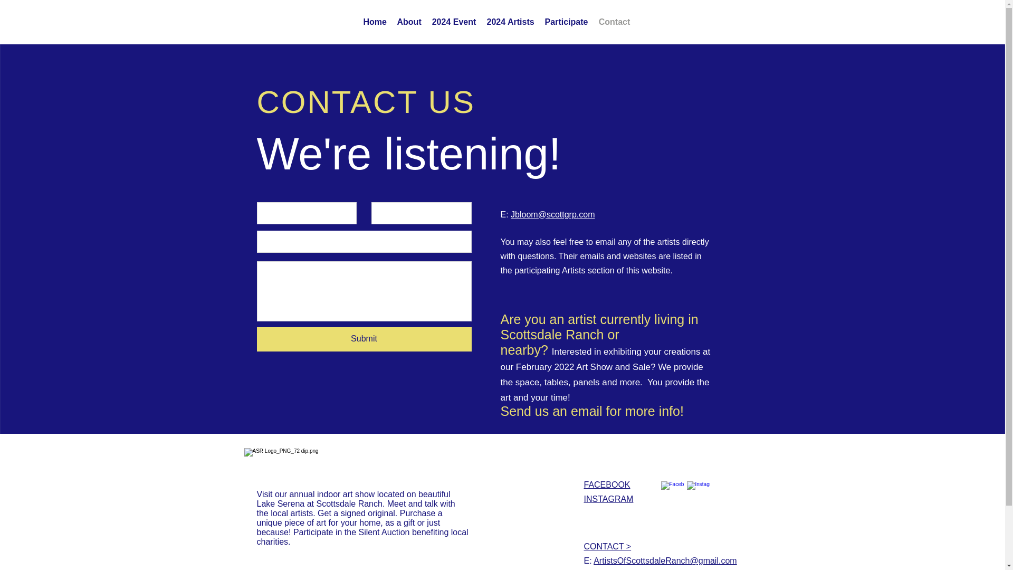  What do you see at coordinates (510, 22) in the screenshot?
I see `2024 Artists` at bounding box center [510, 22].